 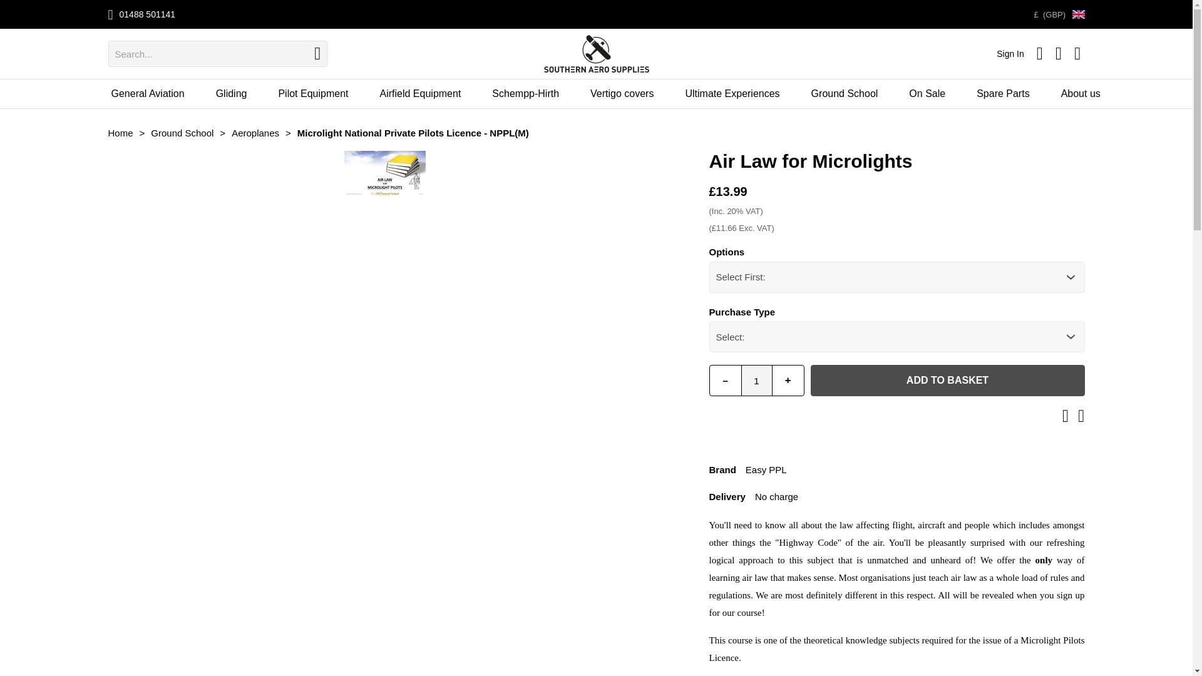 What do you see at coordinates (896, 443) in the screenshot?
I see `PayPal Message 1` at bounding box center [896, 443].